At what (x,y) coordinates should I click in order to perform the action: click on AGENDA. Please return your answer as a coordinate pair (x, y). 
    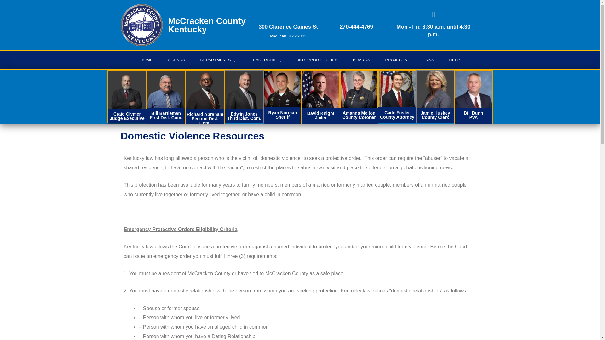
    Looking at the image, I should click on (176, 60).